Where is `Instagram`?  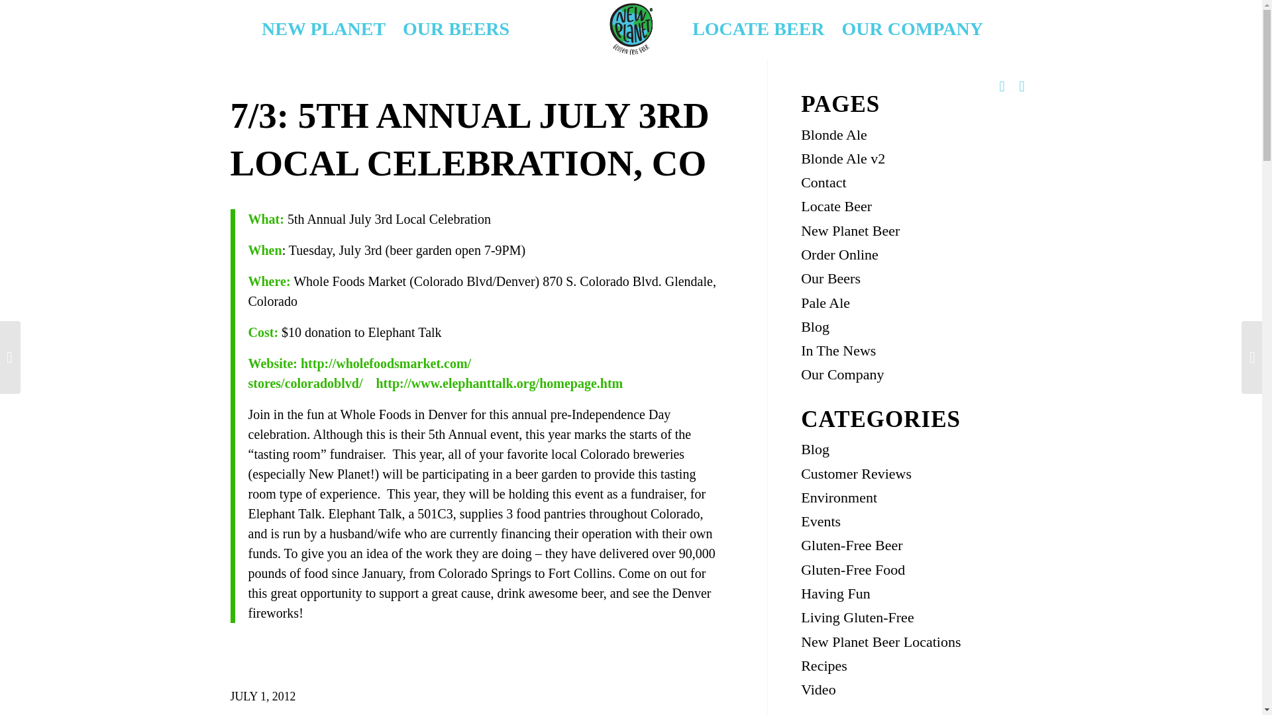
Instagram is located at coordinates (1002, 86).